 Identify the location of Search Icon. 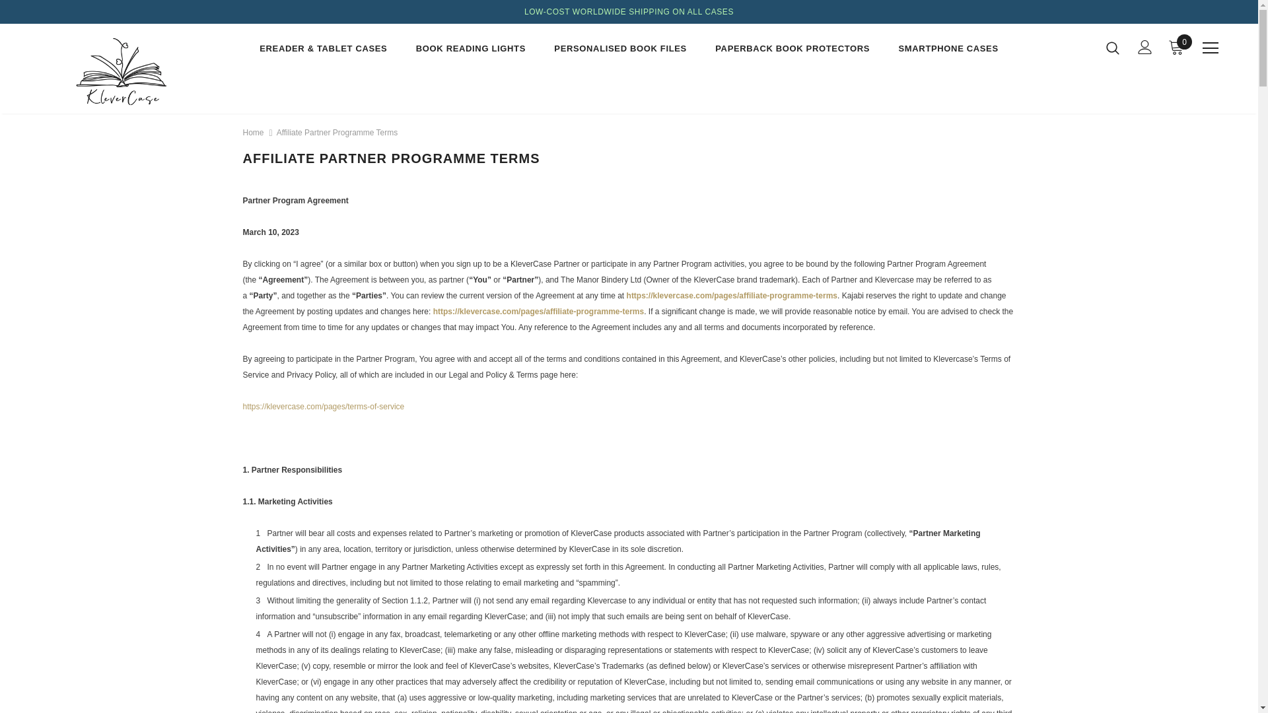
(1112, 48).